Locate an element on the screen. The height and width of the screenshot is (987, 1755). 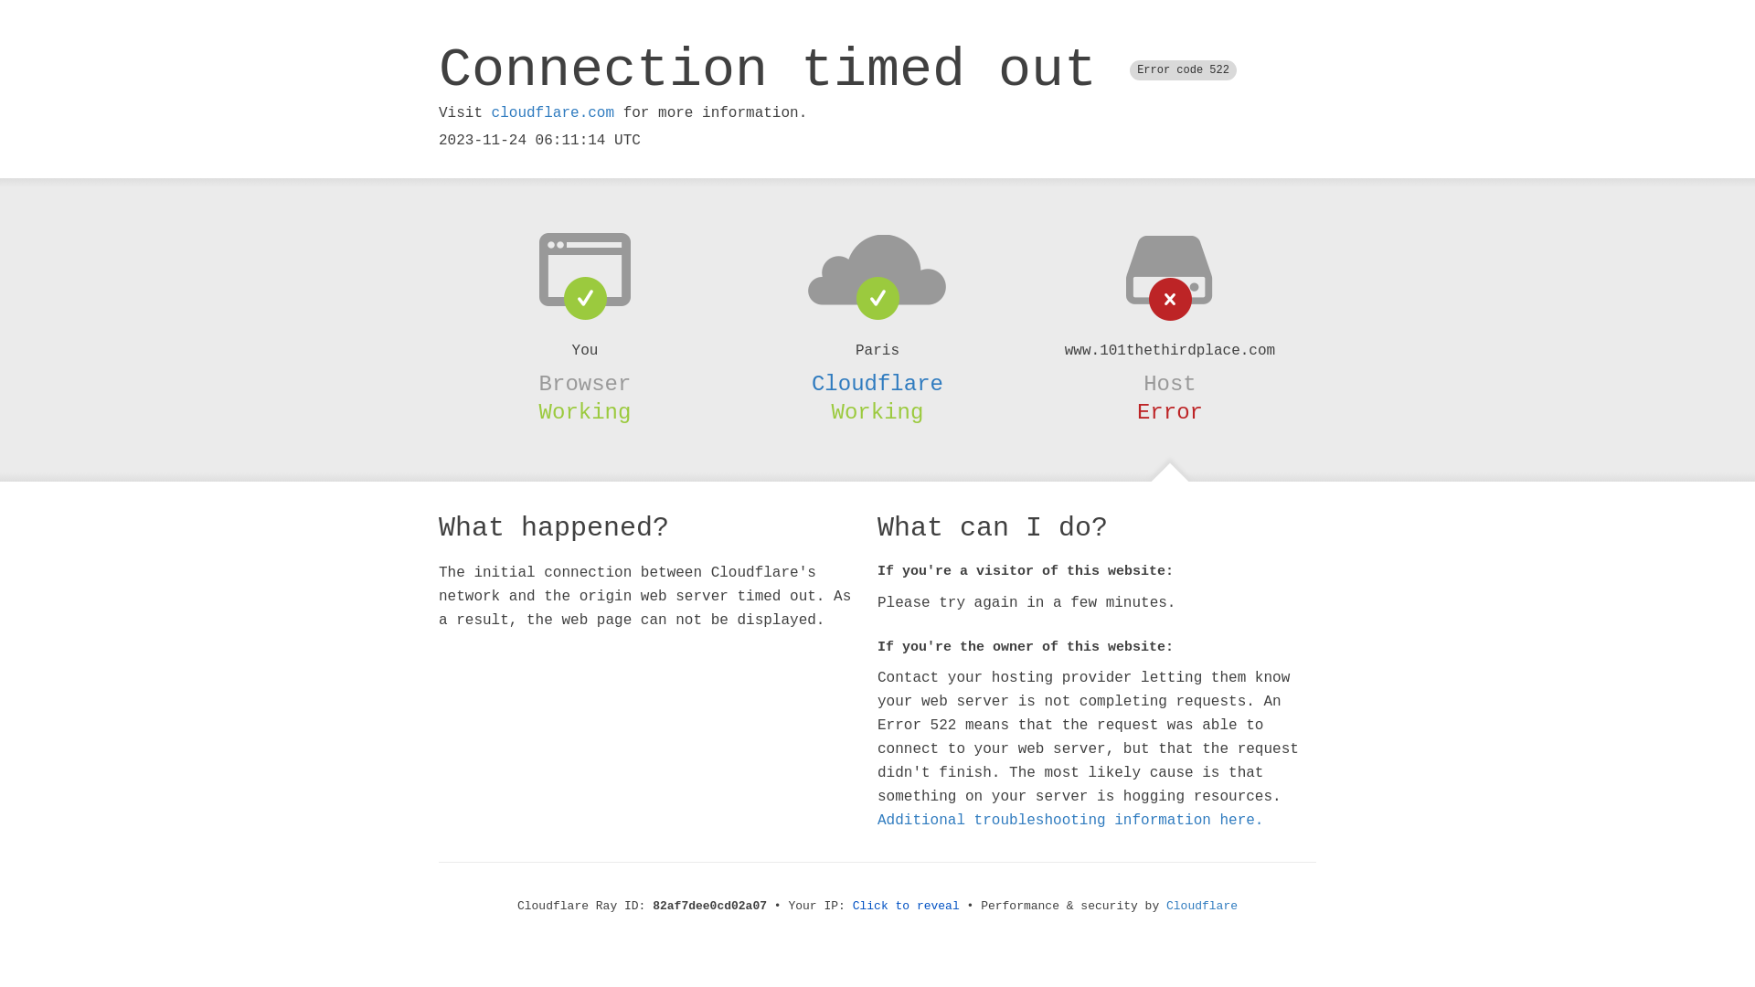
Additional troubleshooting information here. is located at coordinates (1070, 821).